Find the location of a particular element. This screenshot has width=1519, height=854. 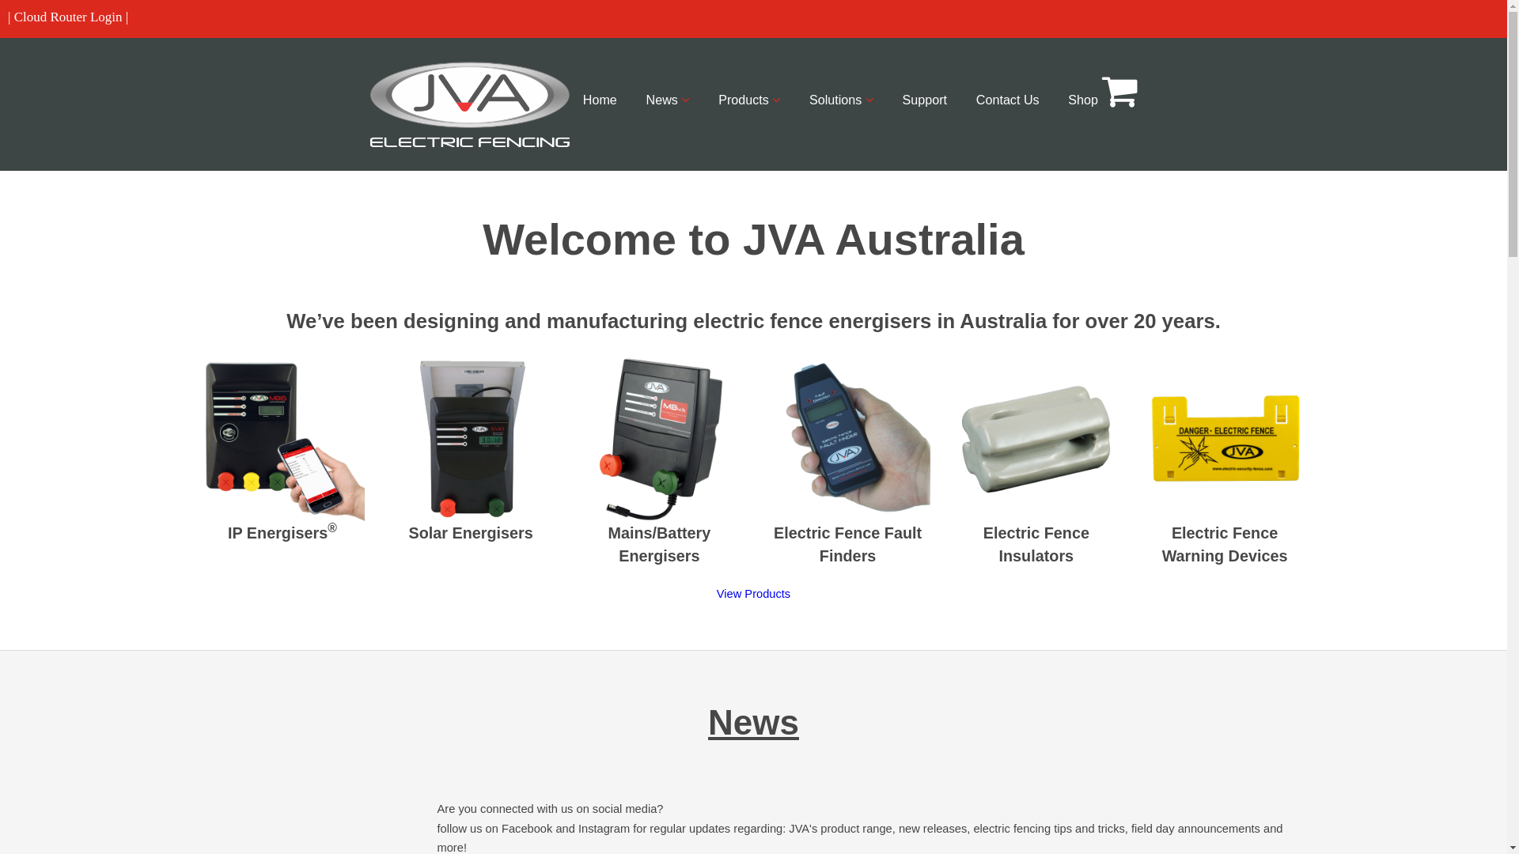

Electric Fence Fault Finders is located at coordinates (848, 540).